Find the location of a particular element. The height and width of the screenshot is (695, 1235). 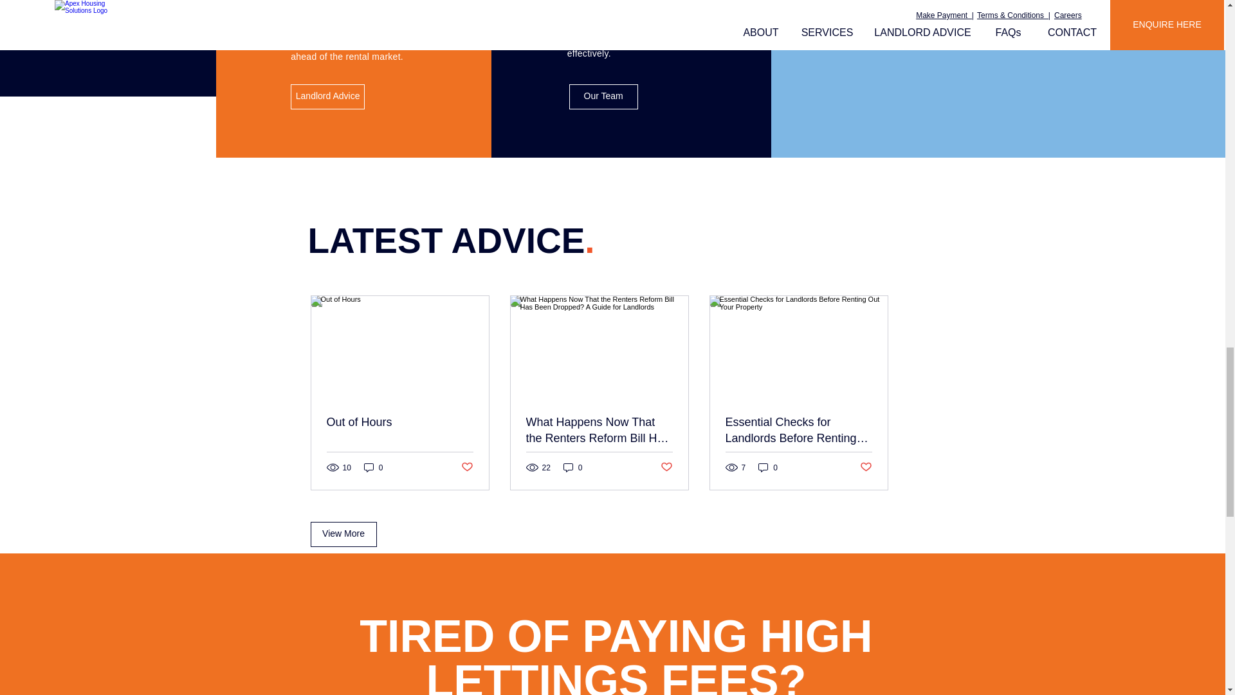

0 is located at coordinates (373, 467).